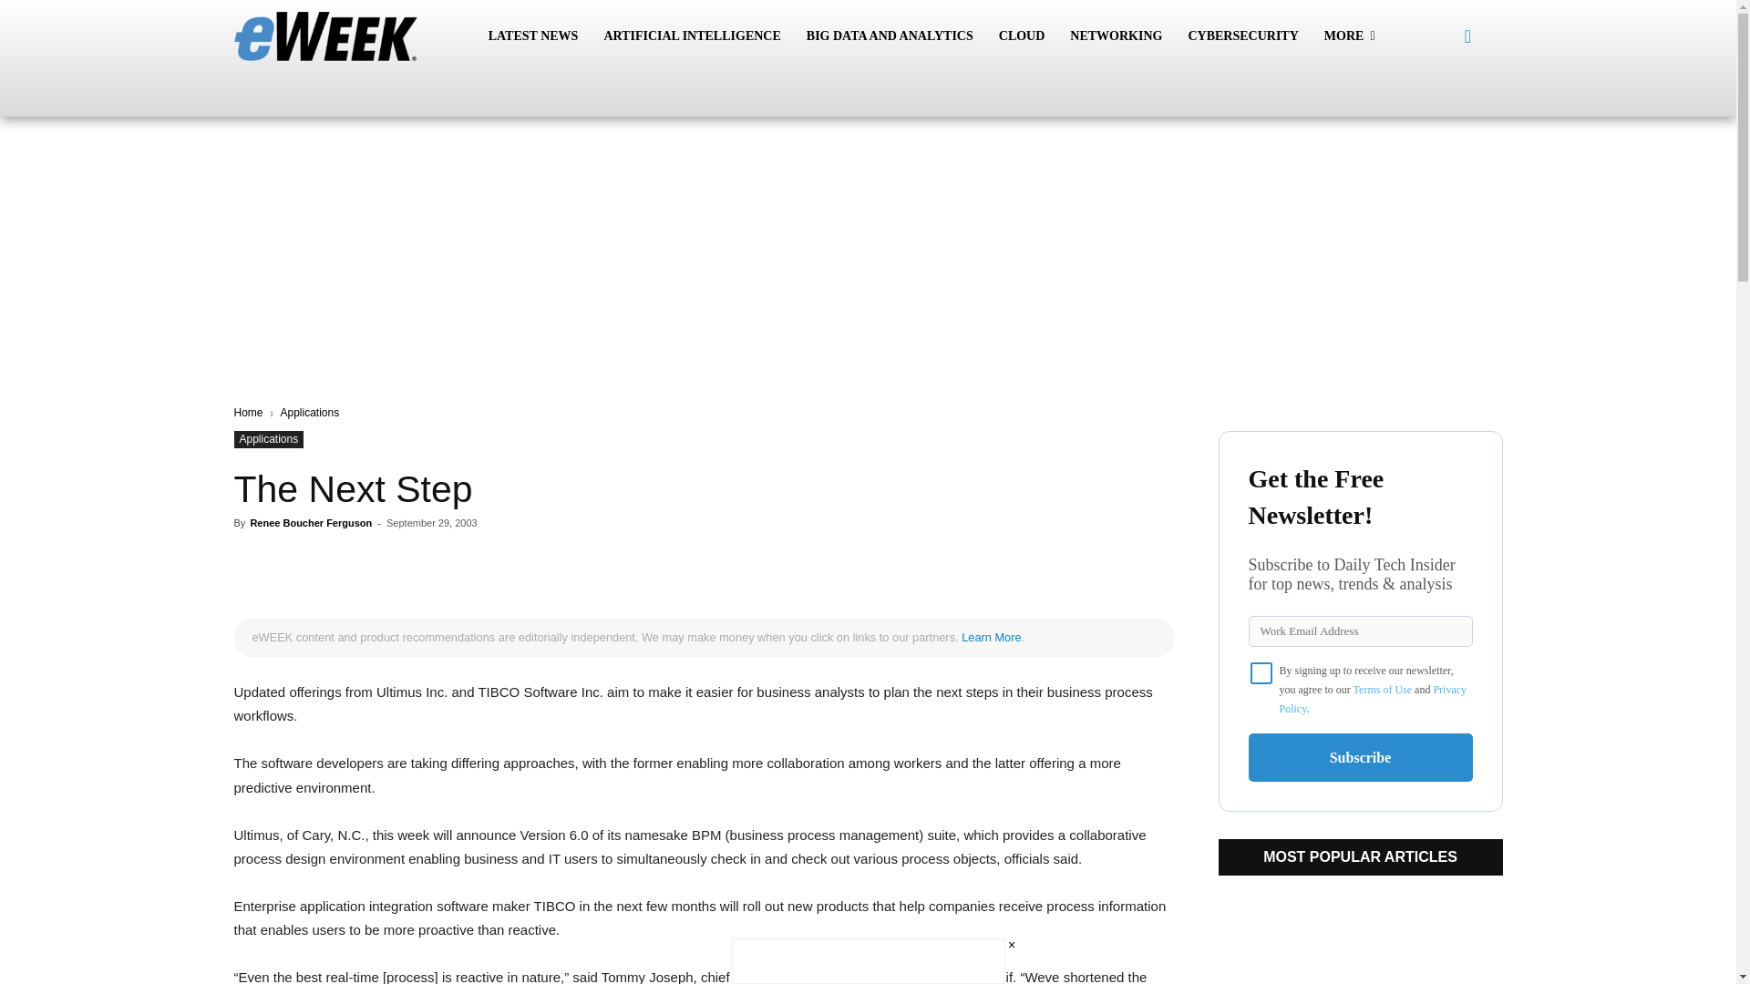 This screenshot has height=984, width=1750. What do you see at coordinates (691, 36) in the screenshot?
I see `ARTIFICIAL INTELLIGENCE` at bounding box center [691, 36].